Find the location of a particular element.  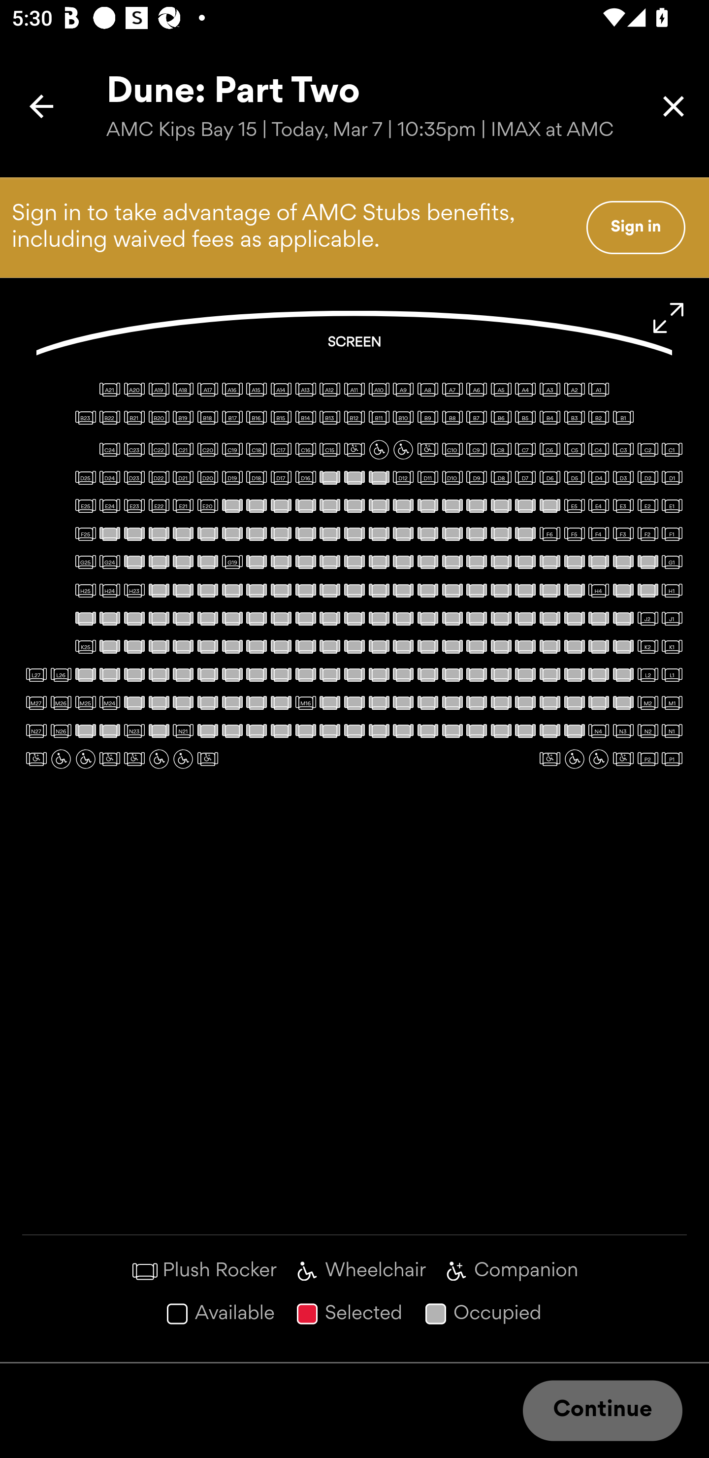

D2, Regular seat, available is located at coordinates (648, 477).